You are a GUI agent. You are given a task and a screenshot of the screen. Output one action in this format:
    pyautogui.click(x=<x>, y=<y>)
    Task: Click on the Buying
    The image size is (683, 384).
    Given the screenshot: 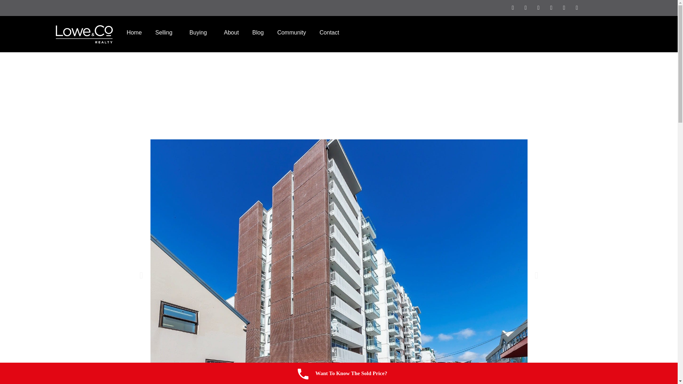 What is the action you would take?
    pyautogui.click(x=200, y=33)
    